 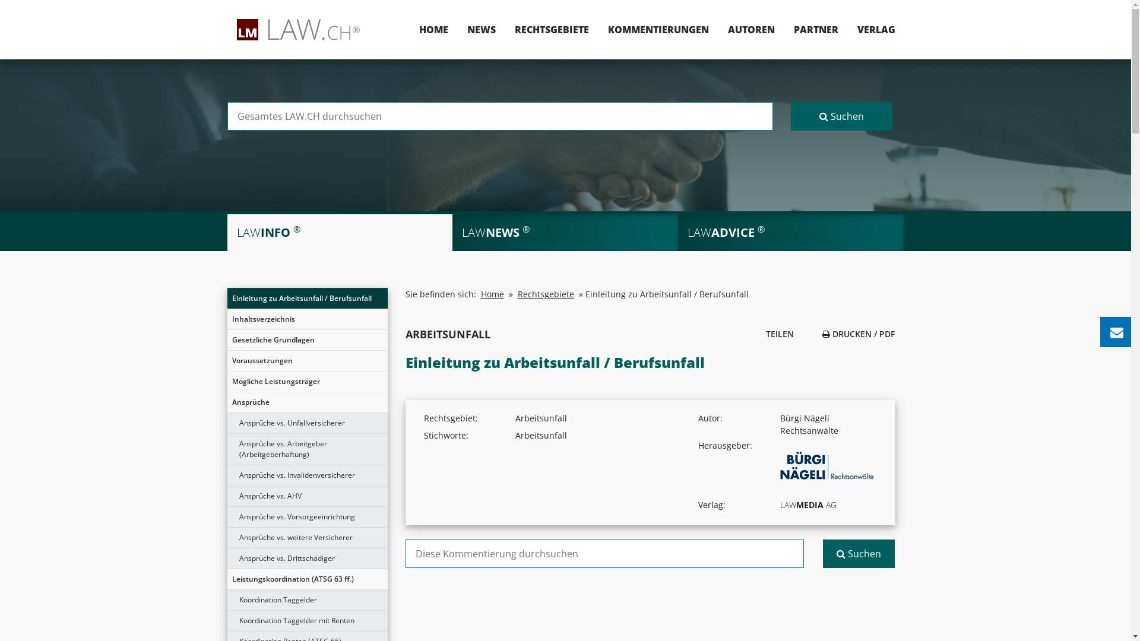 I want to click on AUTOREN, so click(x=752, y=30).